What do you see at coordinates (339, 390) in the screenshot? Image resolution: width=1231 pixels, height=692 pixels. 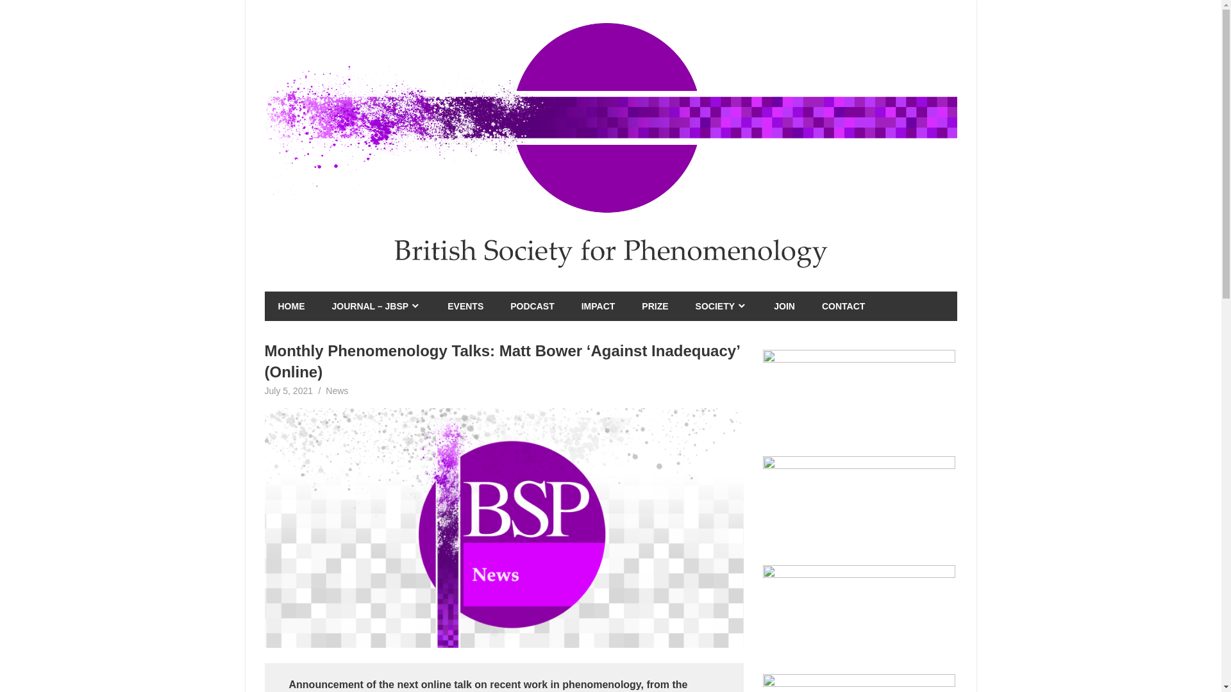 I see `Deamer` at bounding box center [339, 390].